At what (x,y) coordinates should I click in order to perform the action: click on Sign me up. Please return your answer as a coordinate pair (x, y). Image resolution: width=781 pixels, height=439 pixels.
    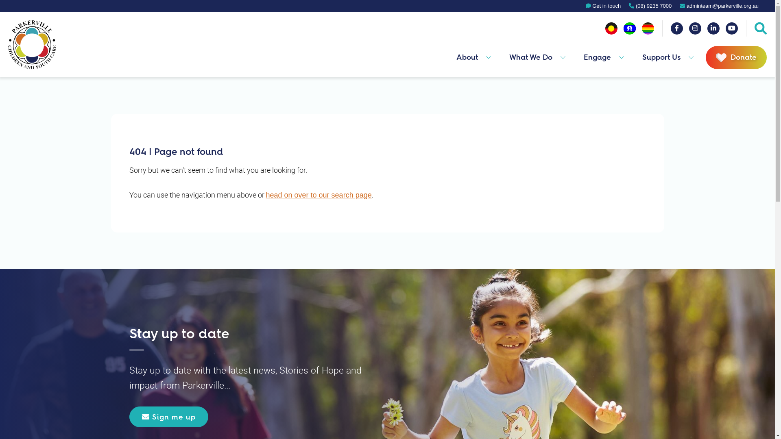
    Looking at the image, I should click on (169, 417).